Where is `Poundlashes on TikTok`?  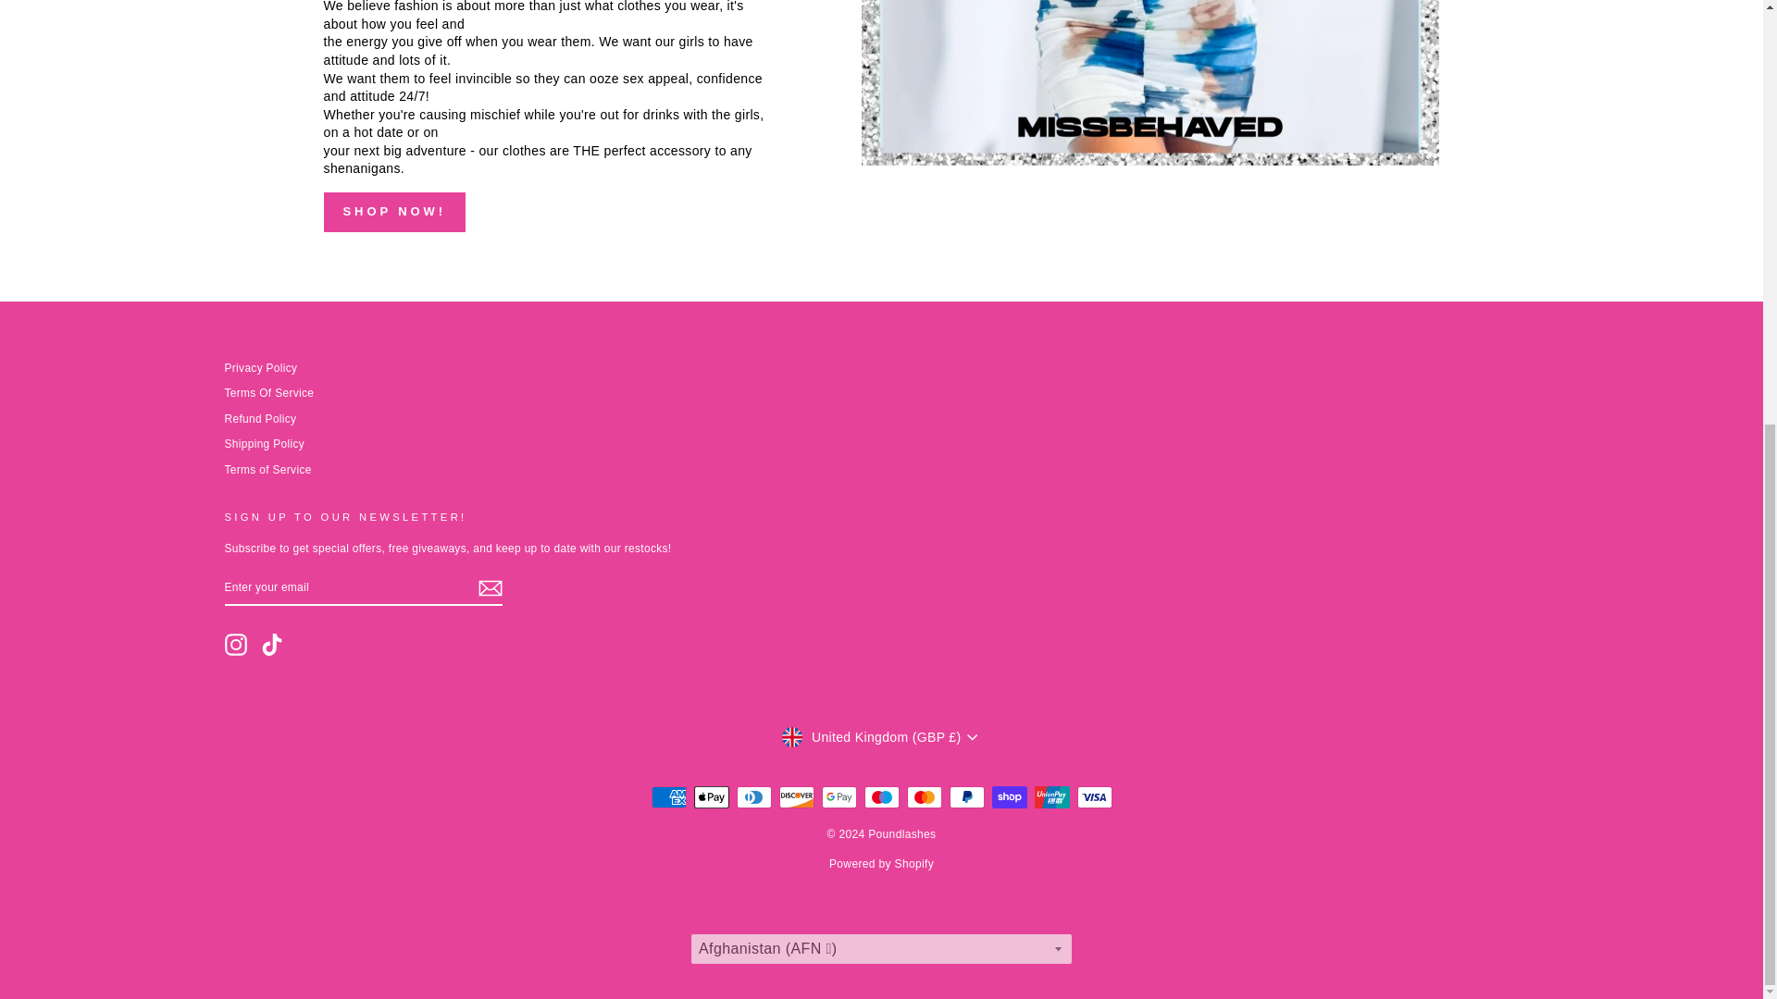
Poundlashes on TikTok is located at coordinates (272, 644).